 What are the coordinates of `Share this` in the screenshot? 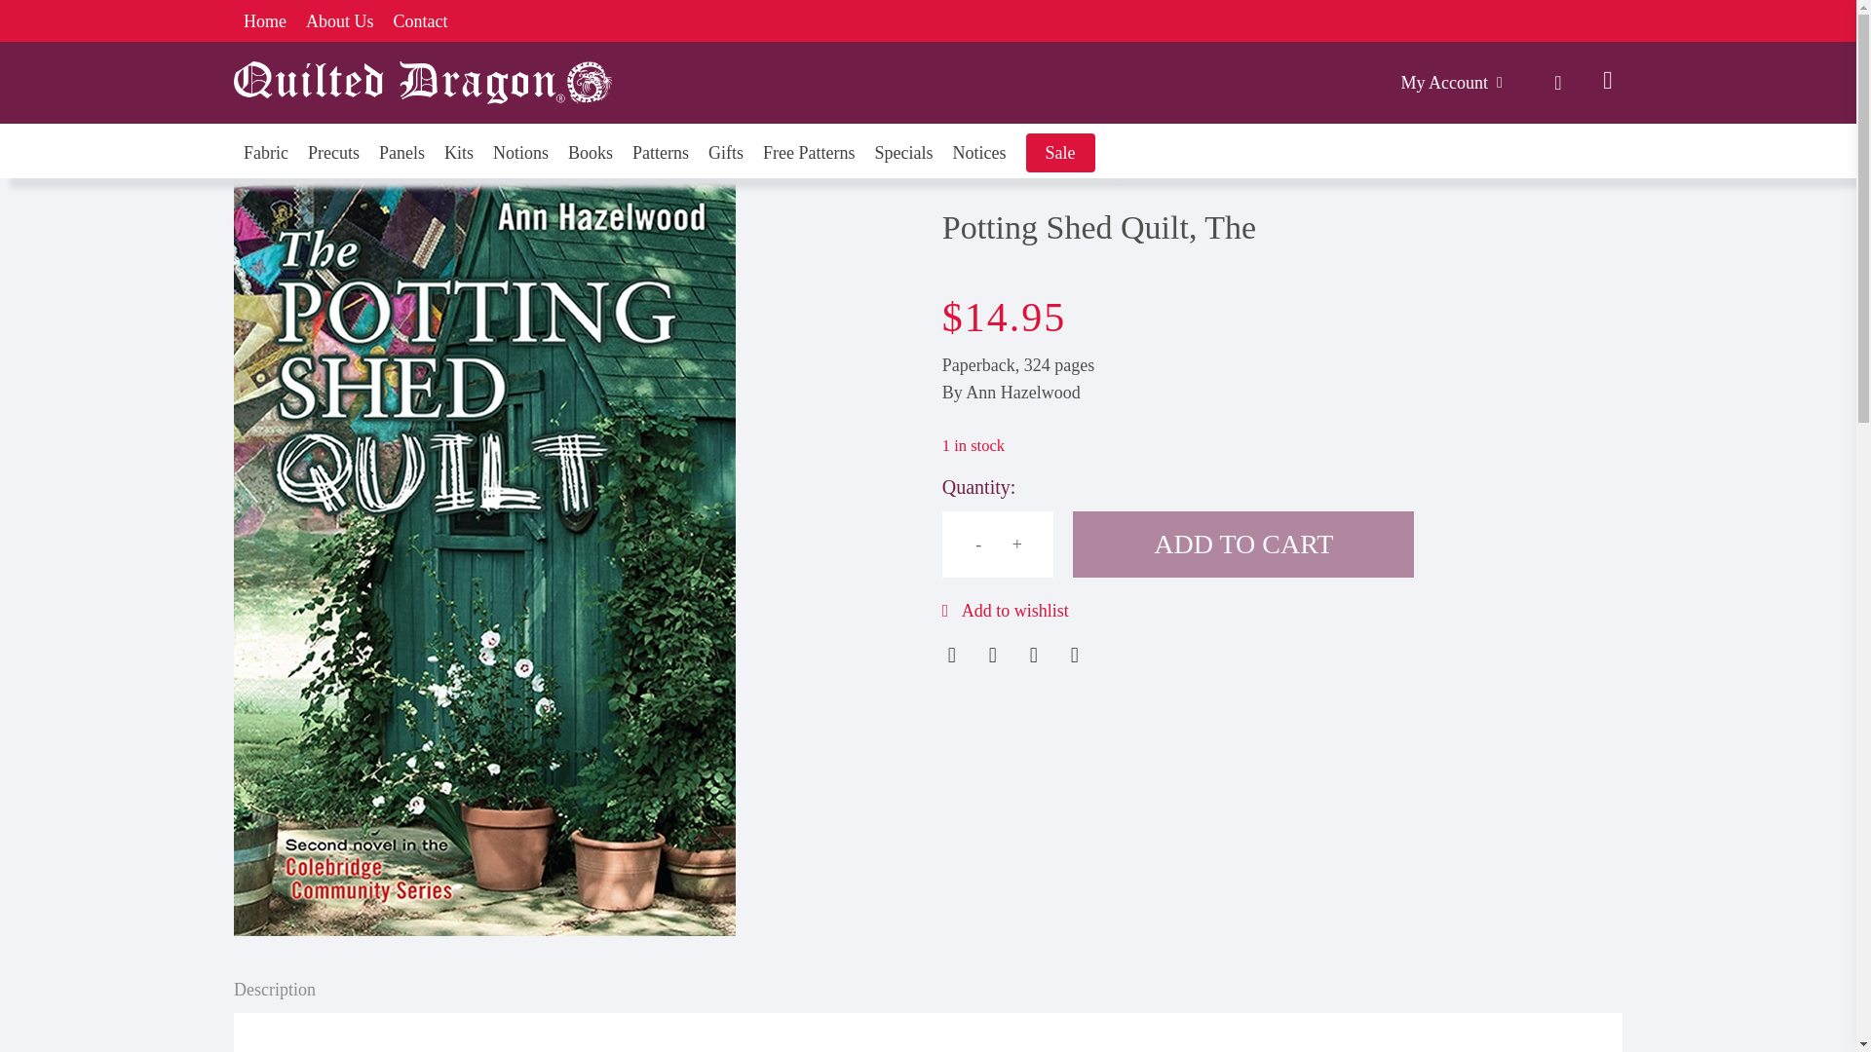 It's located at (951, 651).